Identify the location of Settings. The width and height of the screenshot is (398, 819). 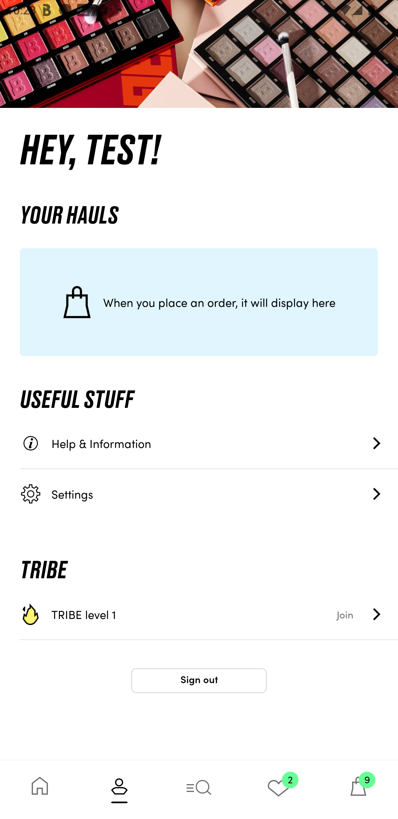
(209, 494).